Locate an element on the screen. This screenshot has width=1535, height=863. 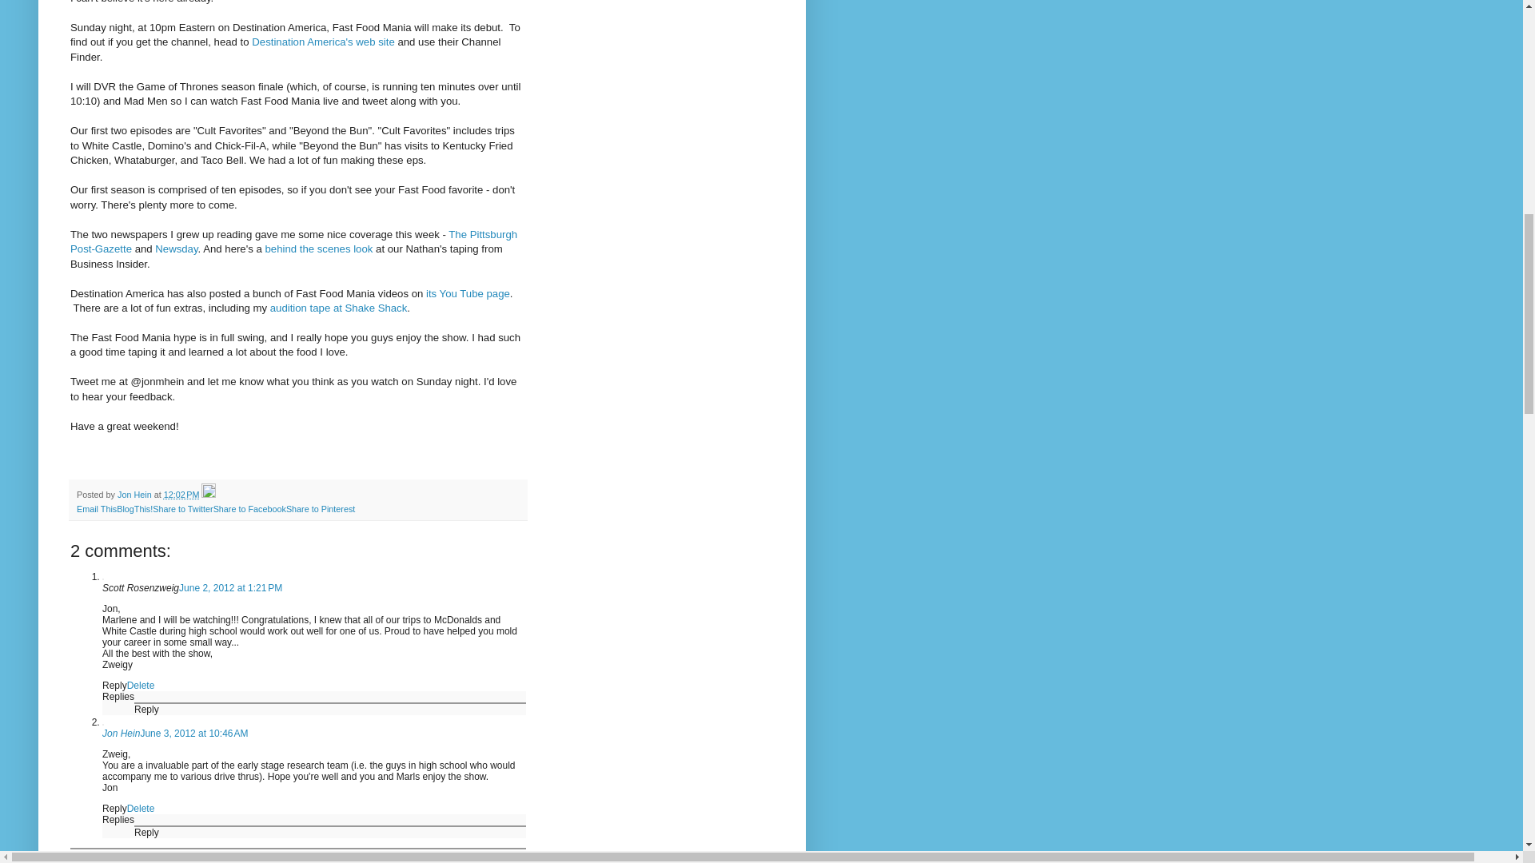
Share to Pinterest is located at coordinates (320, 508).